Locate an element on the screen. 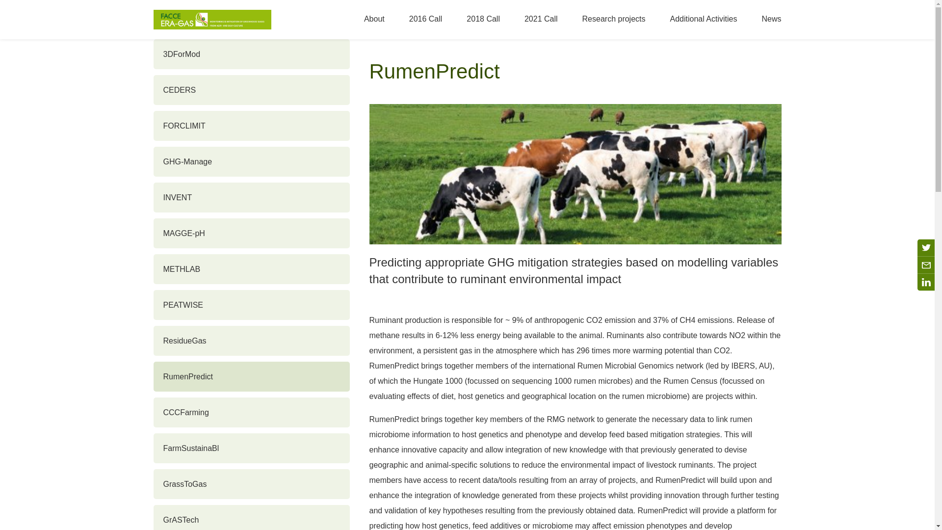  3DForMod is located at coordinates (251, 54).